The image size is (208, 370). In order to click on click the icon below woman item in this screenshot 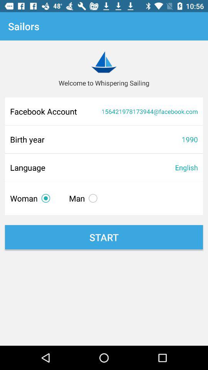, I will do `click(104, 237)`.